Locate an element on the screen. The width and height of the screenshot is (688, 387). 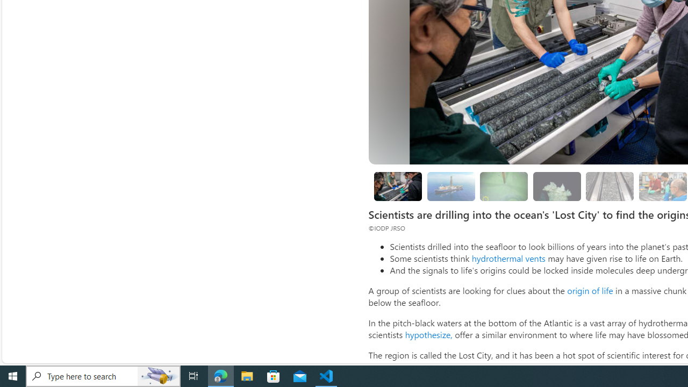
The Lost City could hold clues to the origin of life. is located at coordinates (557, 186).